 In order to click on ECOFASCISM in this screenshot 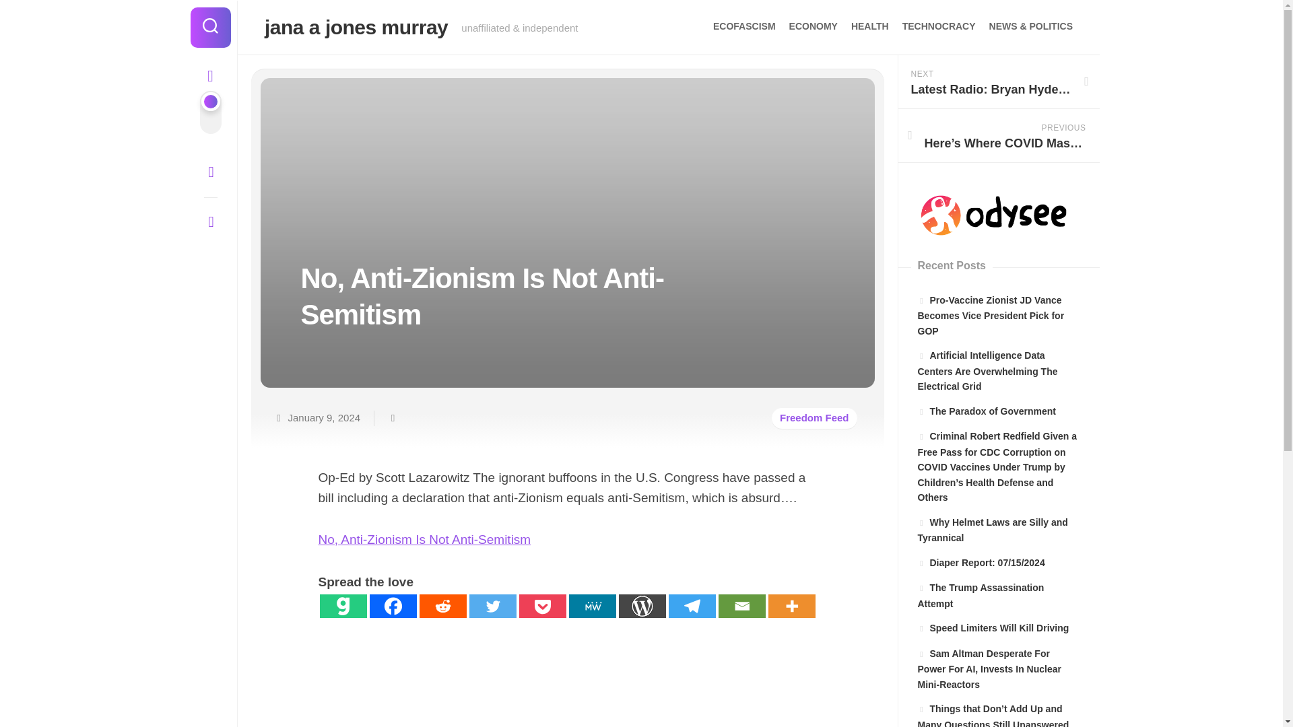, I will do `click(743, 26)`.